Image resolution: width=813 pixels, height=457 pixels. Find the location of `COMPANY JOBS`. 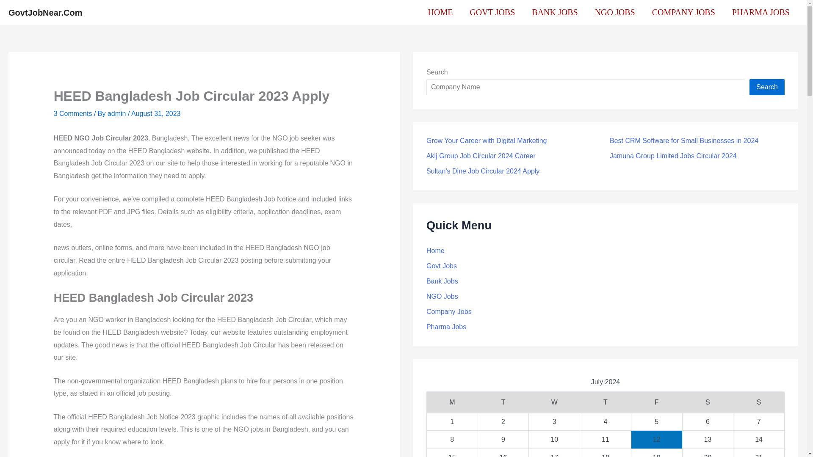

COMPANY JOBS is located at coordinates (683, 13).